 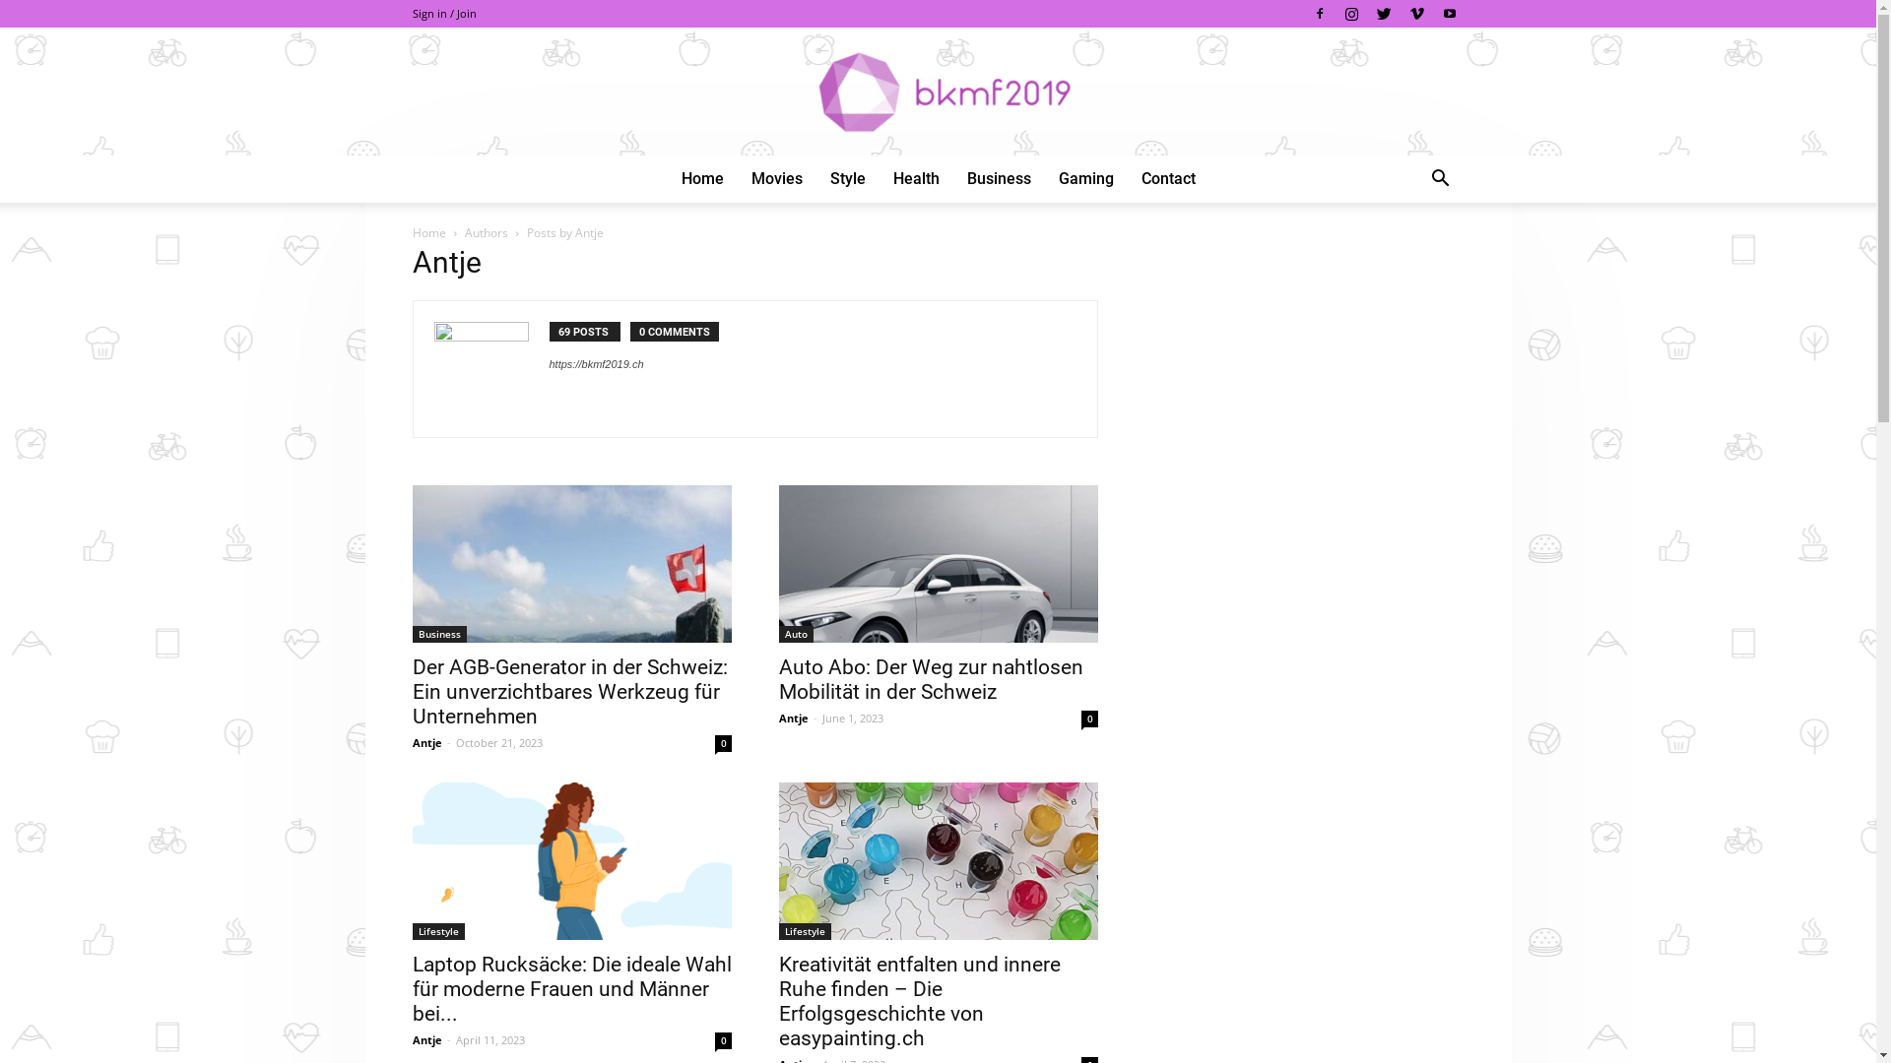 I want to click on Health, so click(x=916, y=179).